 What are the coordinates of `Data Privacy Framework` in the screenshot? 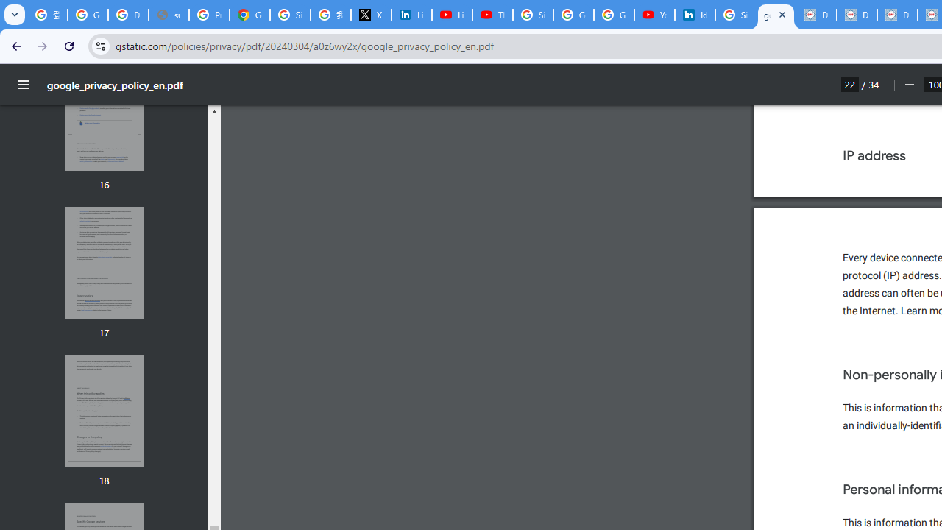 It's located at (815, 15).